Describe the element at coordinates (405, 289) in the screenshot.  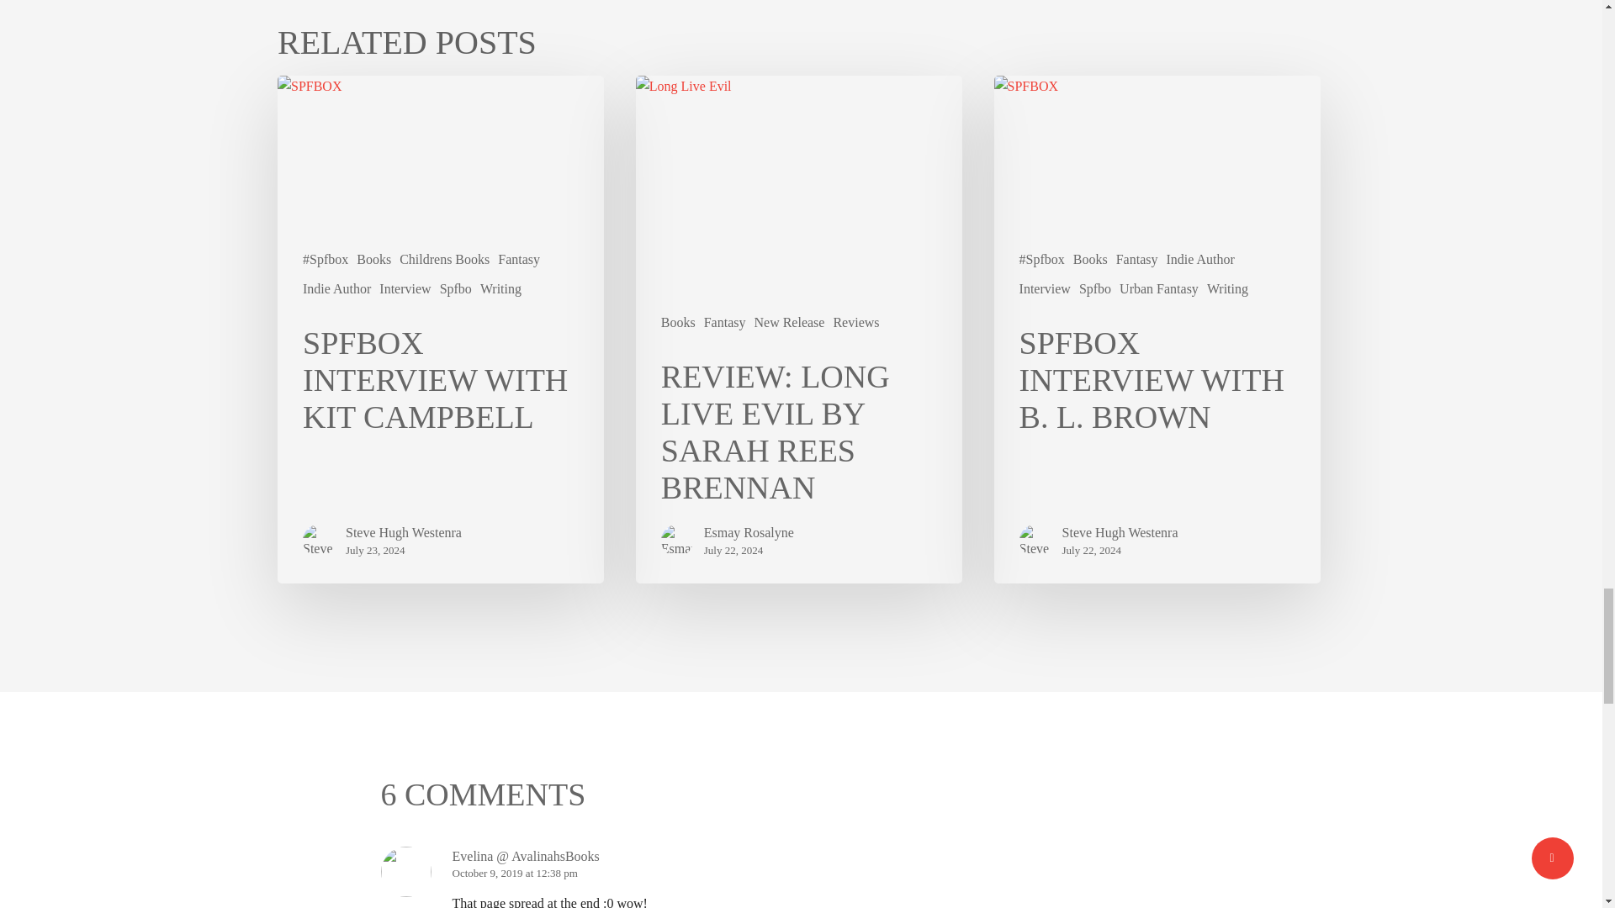
I see `Interview` at that location.